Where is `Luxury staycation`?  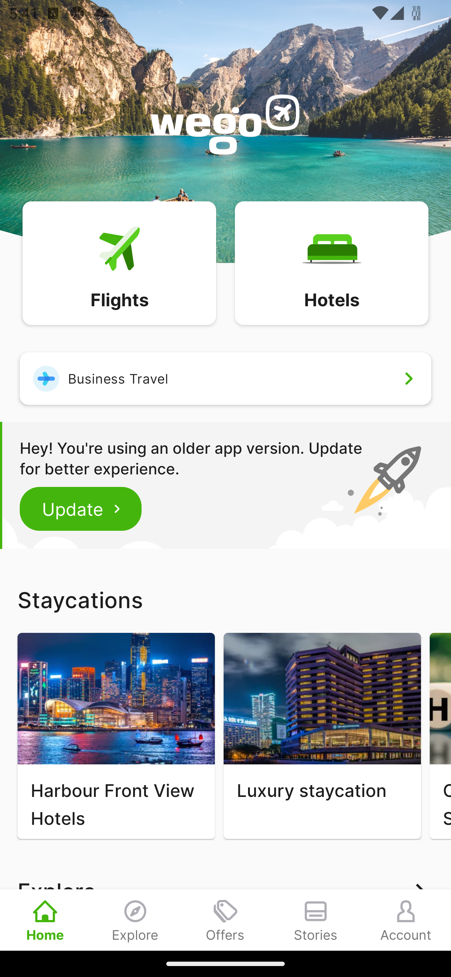 Luxury staycation is located at coordinates (322, 736).